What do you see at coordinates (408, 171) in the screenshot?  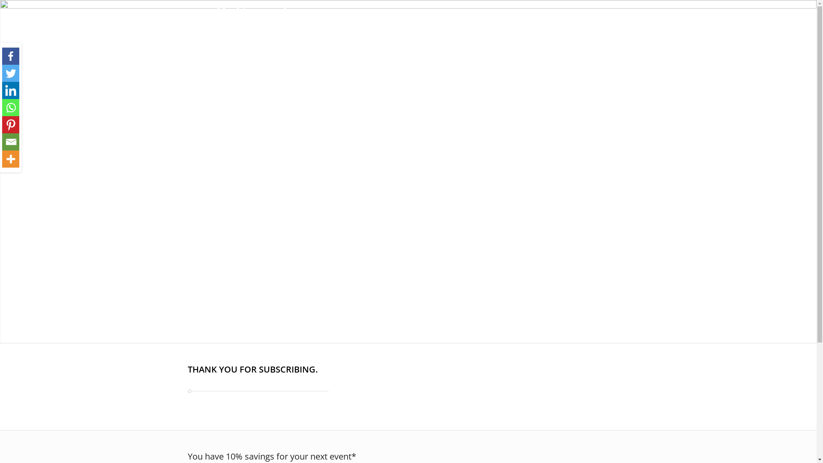 I see `privacy_1800` at bounding box center [408, 171].